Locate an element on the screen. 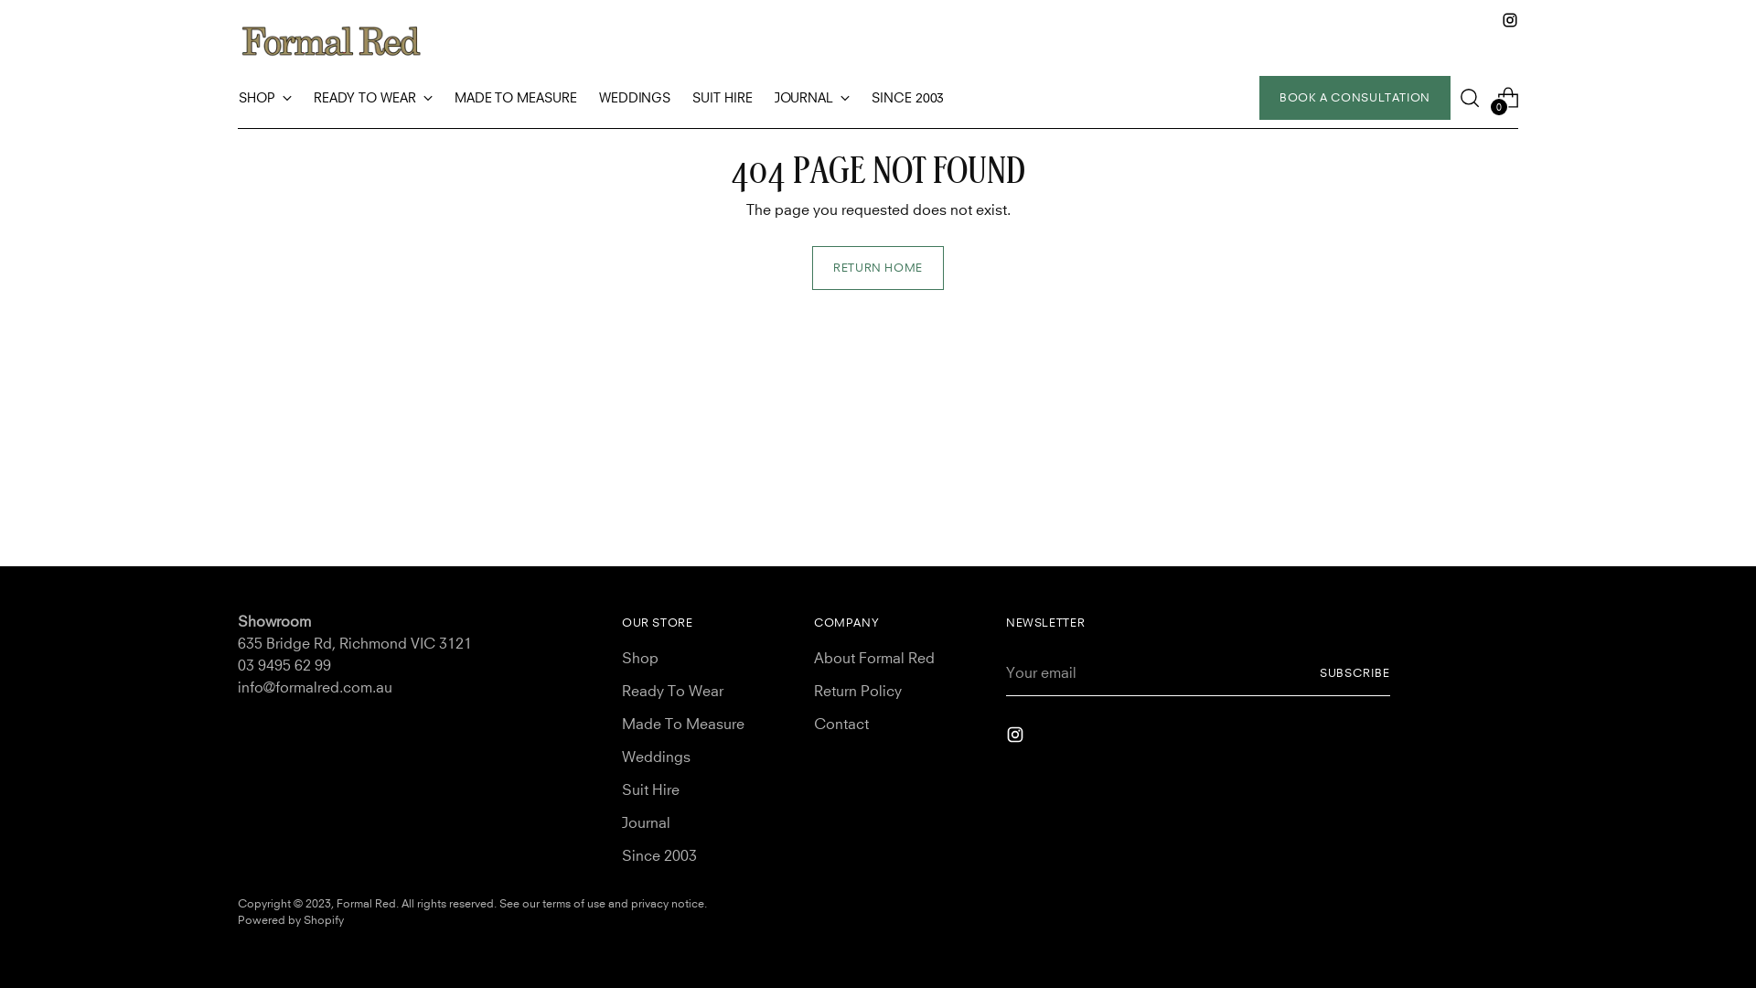 The image size is (1756, 988). About Formal Red is located at coordinates (874, 658).